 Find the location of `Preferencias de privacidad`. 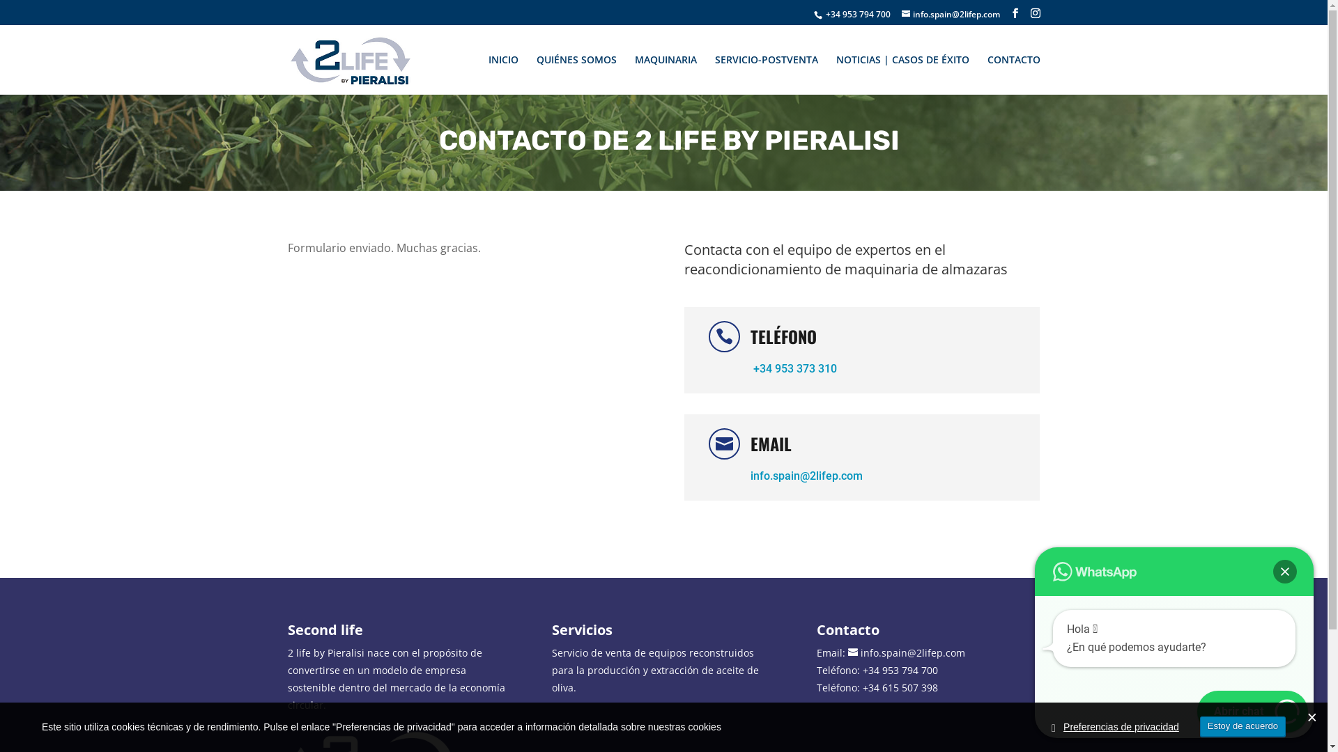

Preferencias de privacidad is located at coordinates (1121, 727).